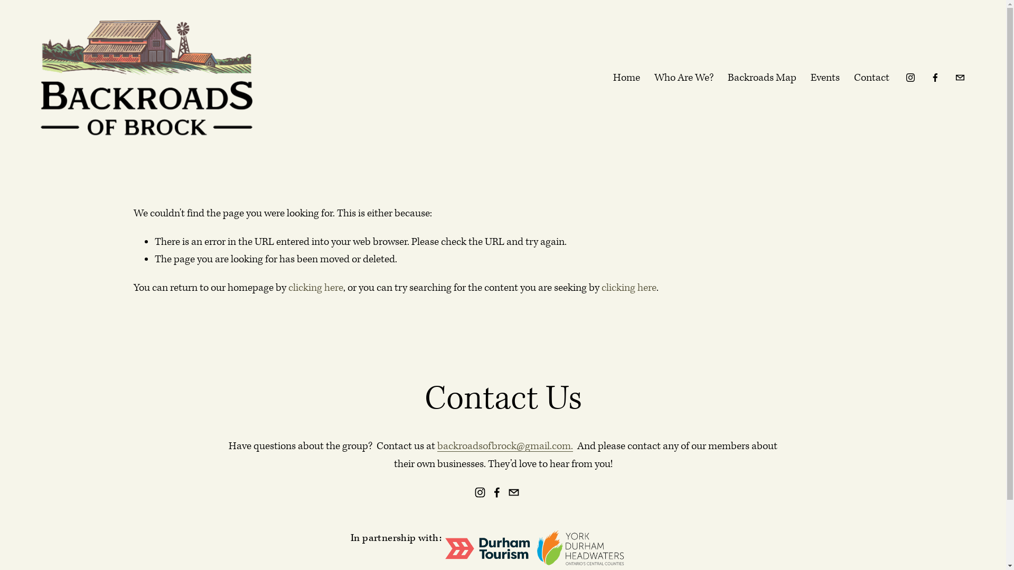 Image resolution: width=1014 pixels, height=570 pixels. I want to click on clicking here, so click(316, 288).